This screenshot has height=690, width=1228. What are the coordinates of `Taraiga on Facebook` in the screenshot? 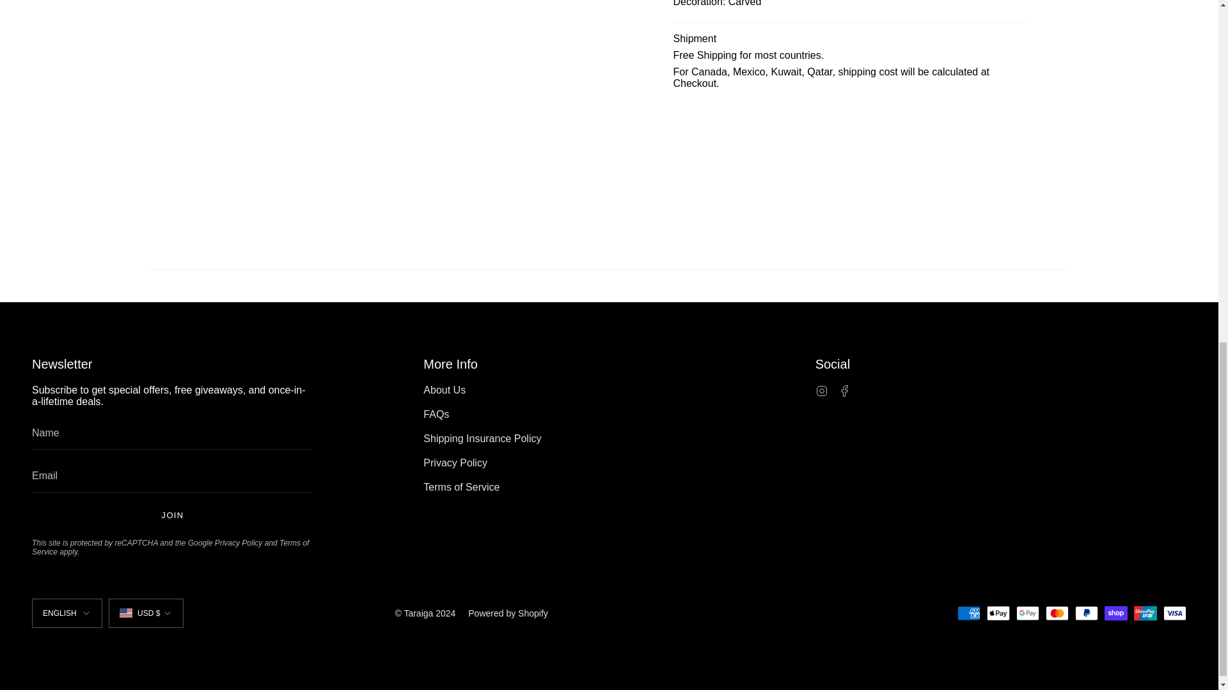 It's located at (844, 390).